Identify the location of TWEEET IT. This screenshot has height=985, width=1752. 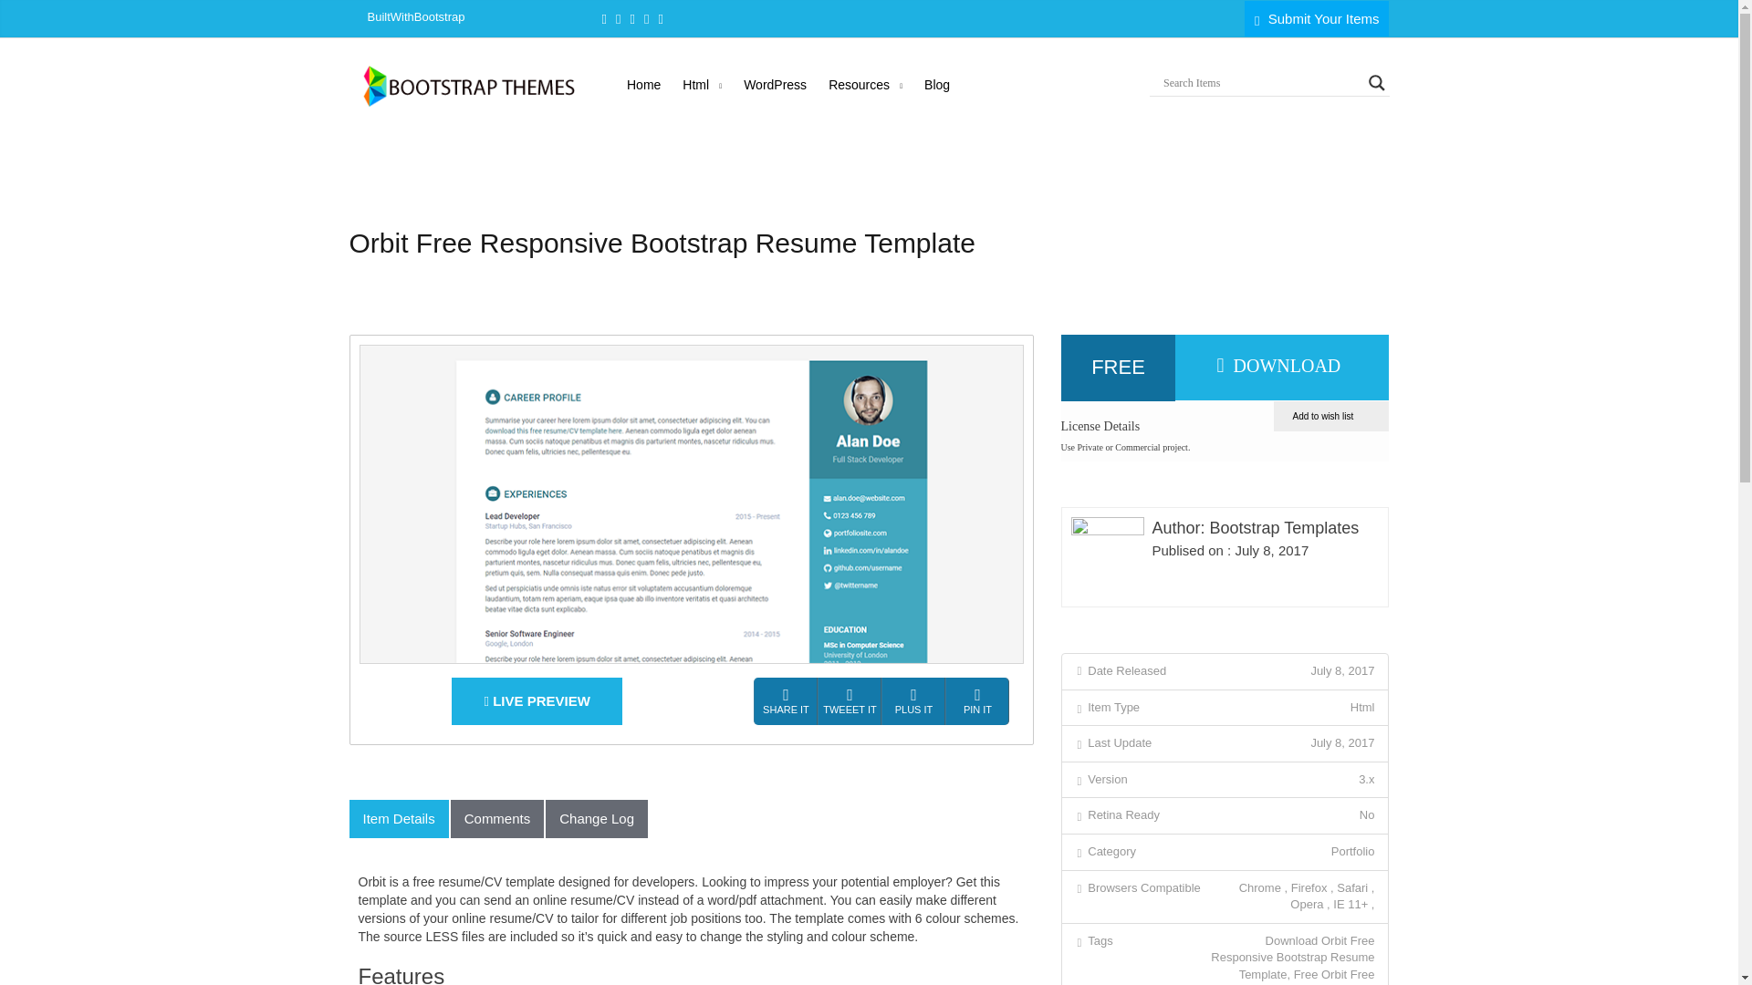
(849, 702).